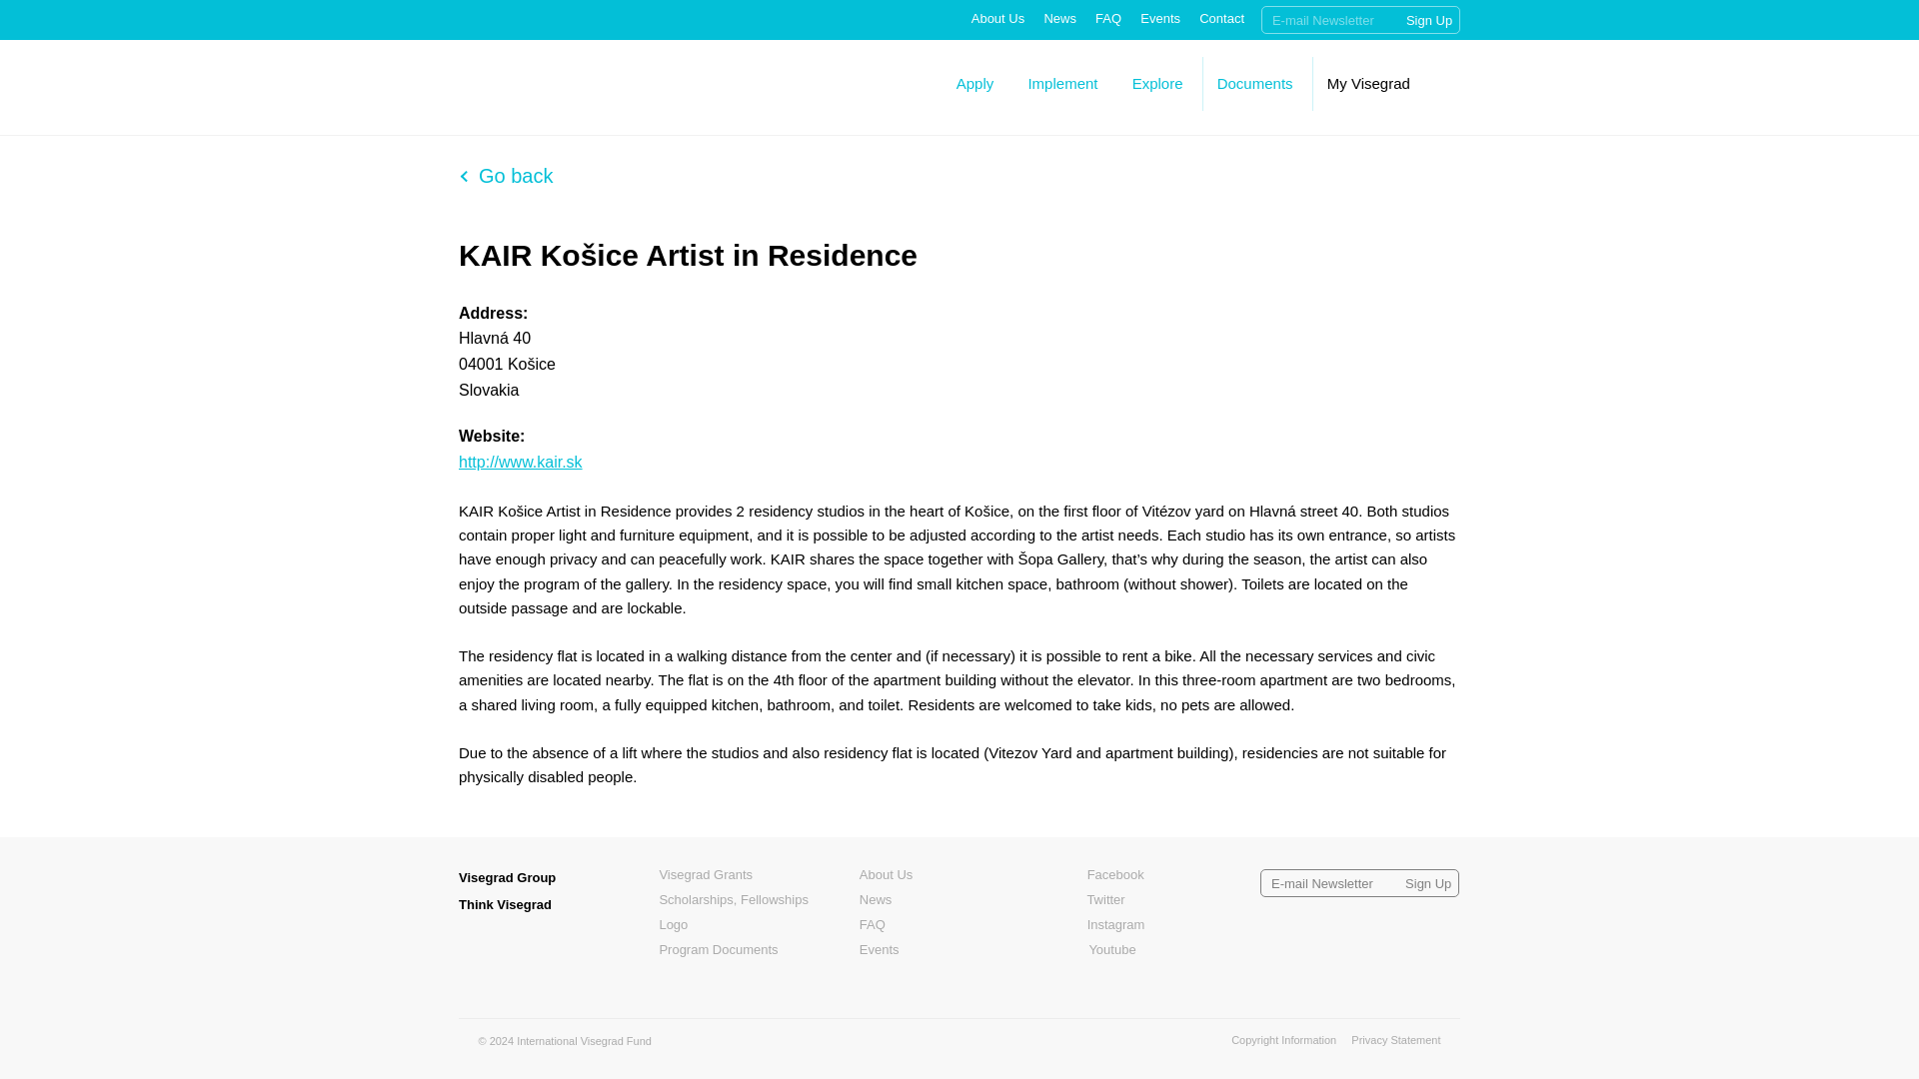  What do you see at coordinates (1159, 18) in the screenshot?
I see `Events` at bounding box center [1159, 18].